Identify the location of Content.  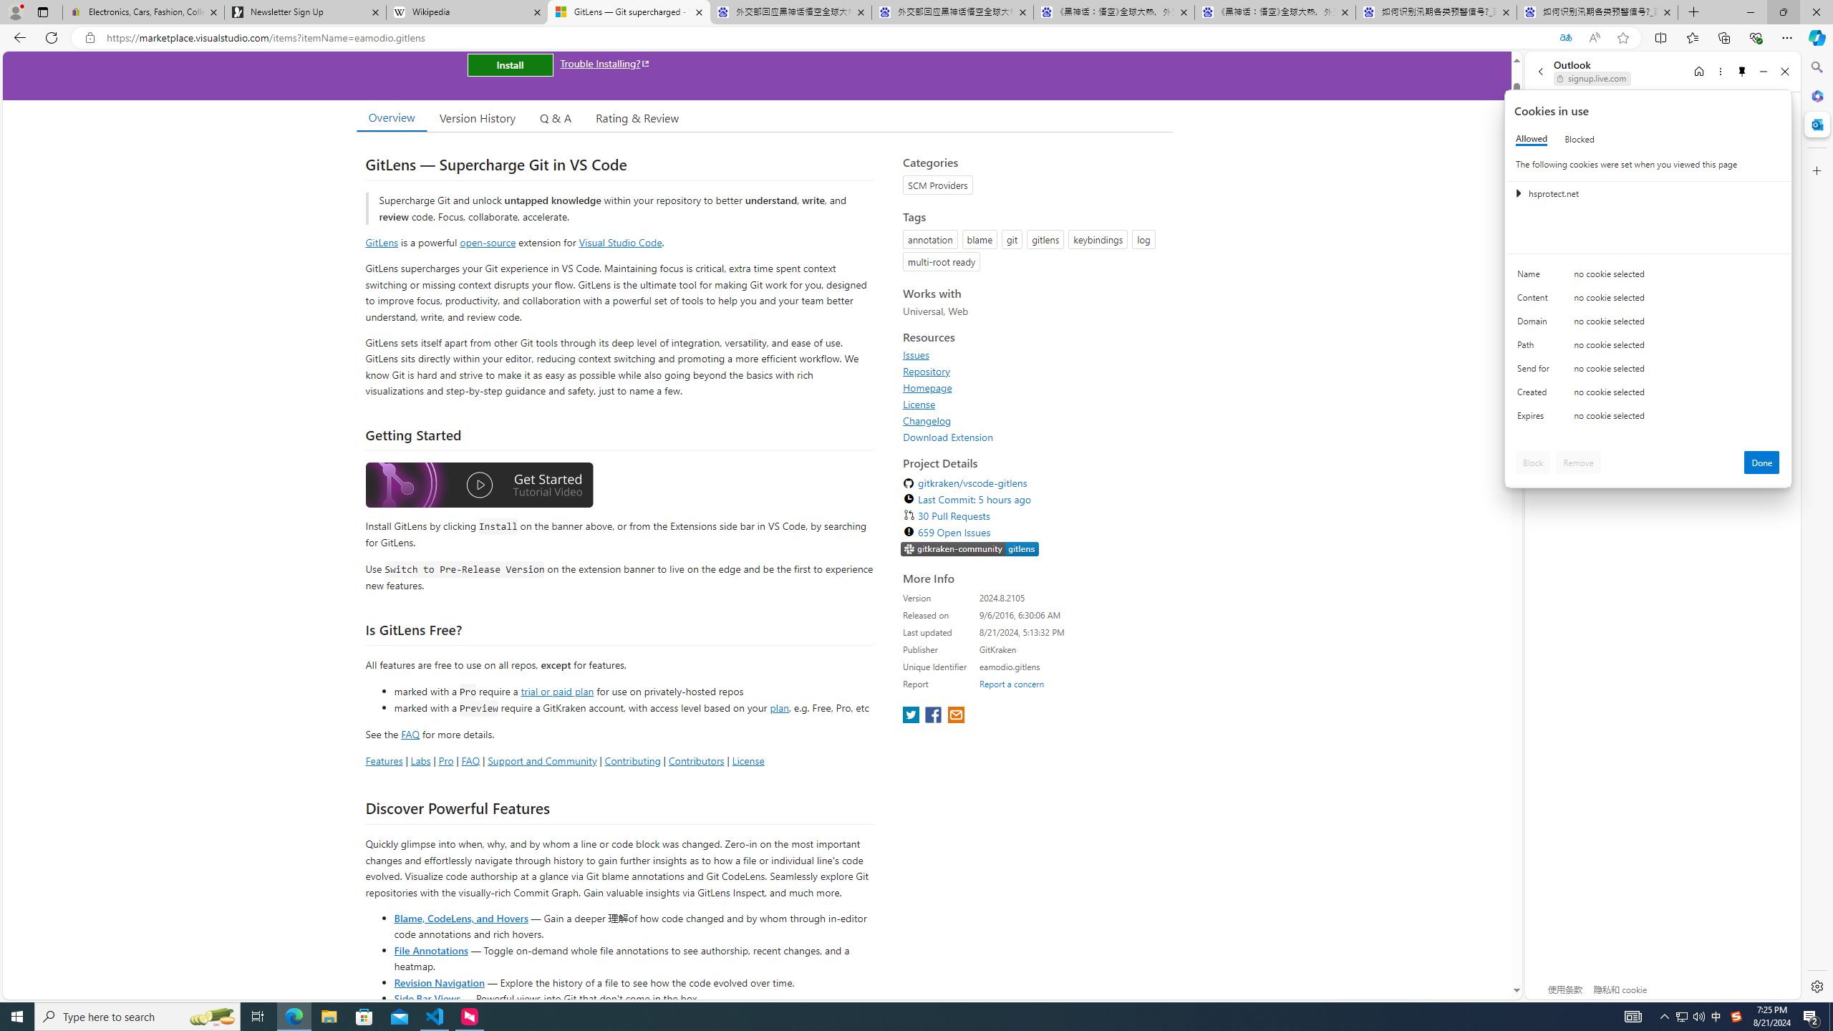
(1536, 301).